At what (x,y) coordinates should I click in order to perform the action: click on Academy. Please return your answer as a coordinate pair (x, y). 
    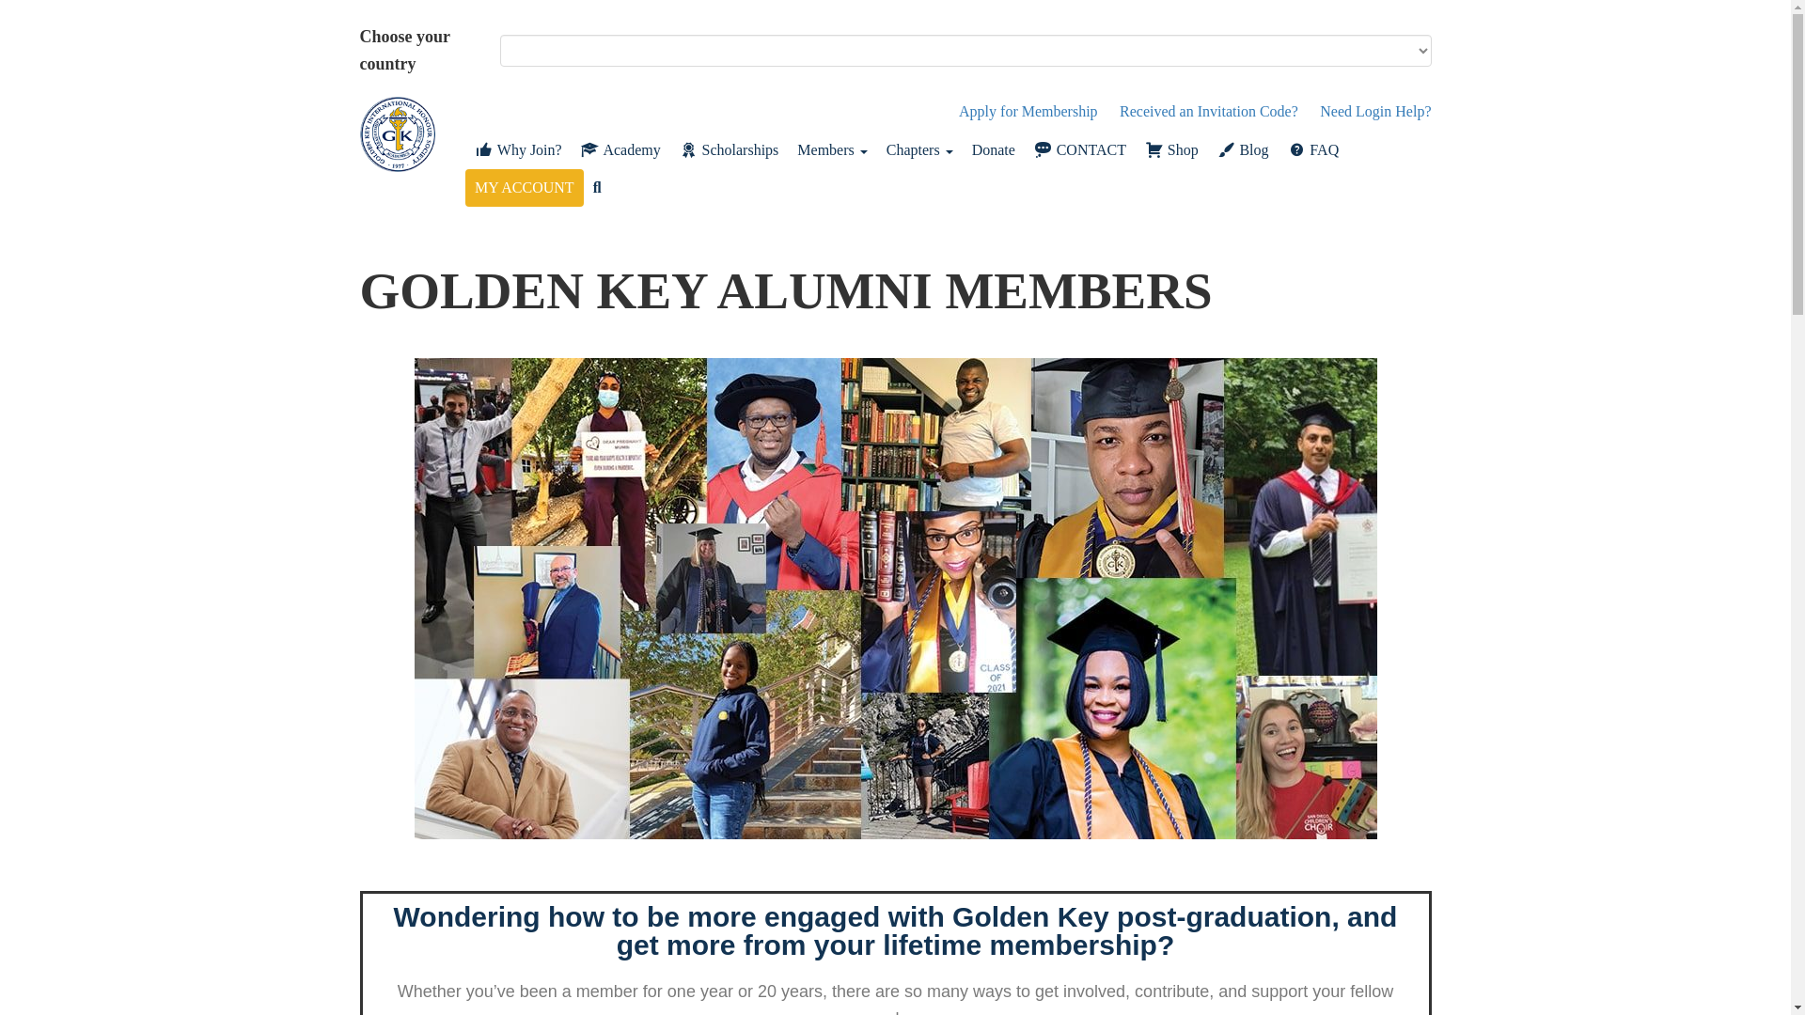
    Looking at the image, I should click on (620, 150).